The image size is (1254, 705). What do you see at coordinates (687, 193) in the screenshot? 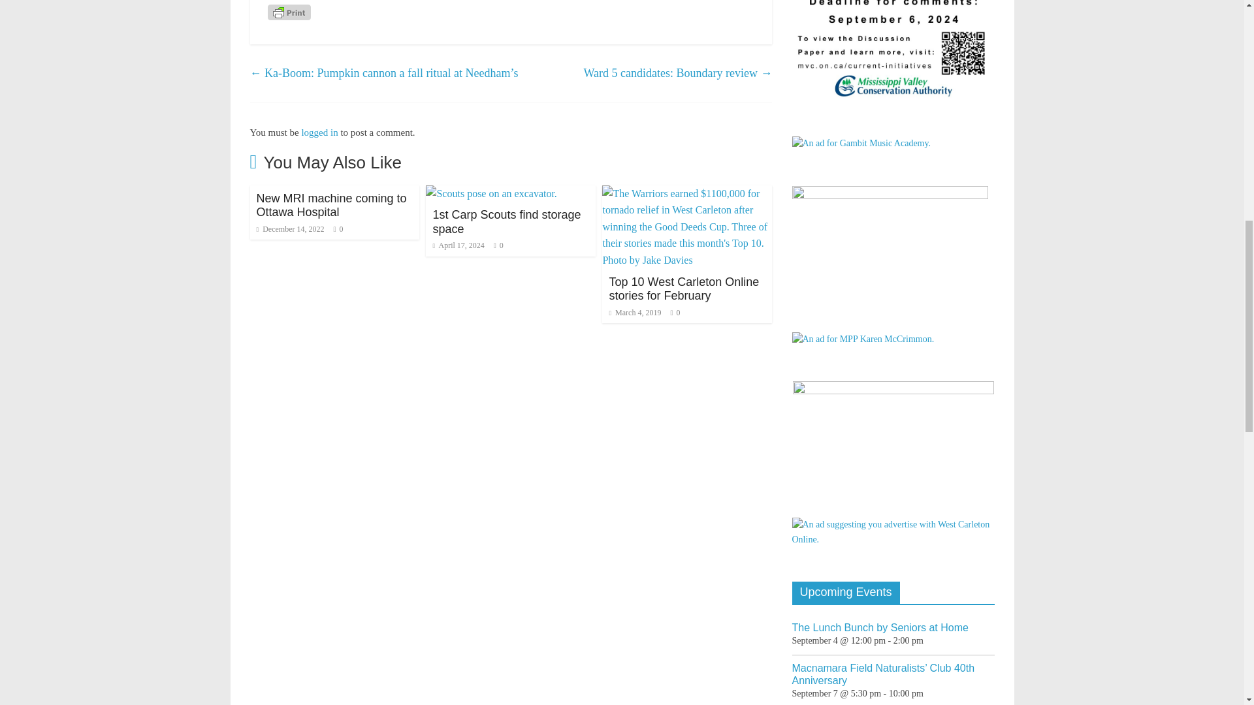
I see `Top 10 West Carleton Online stories for February` at bounding box center [687, 193].